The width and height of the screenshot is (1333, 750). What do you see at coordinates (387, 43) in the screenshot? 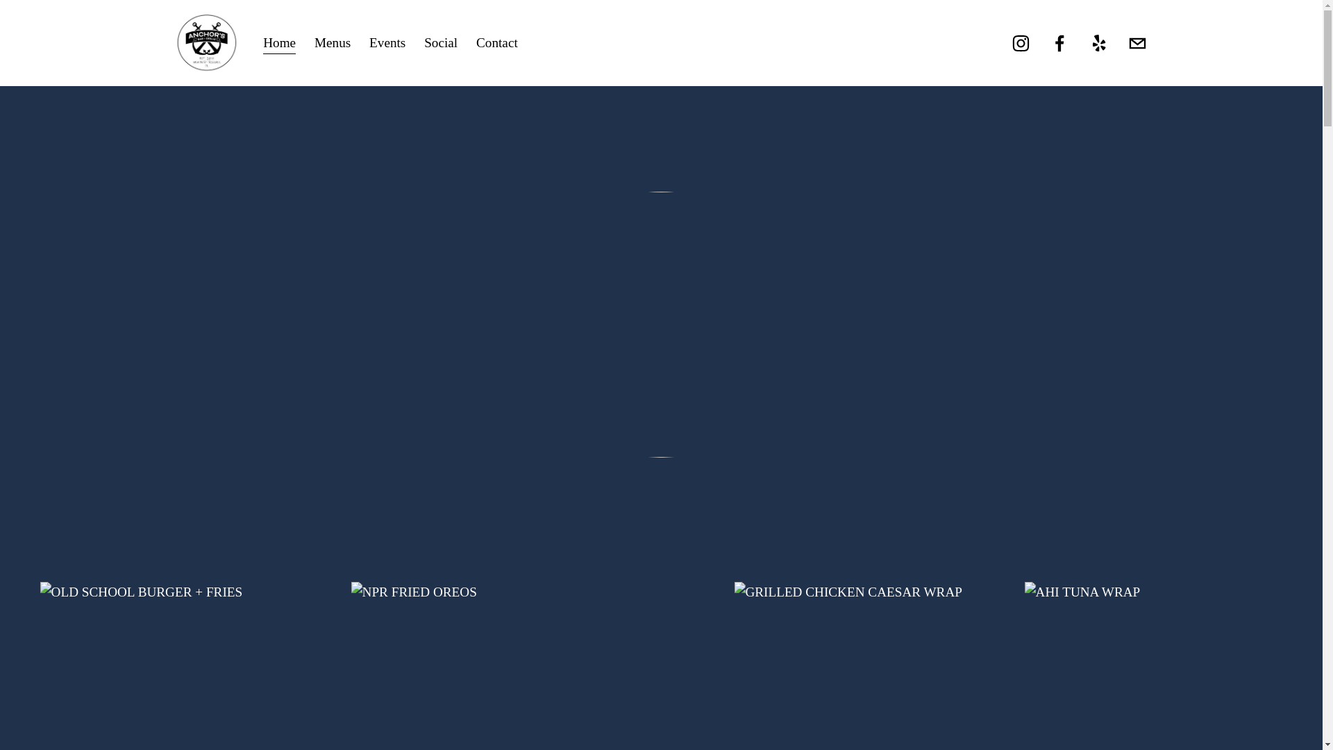
I see `Events` at bounding box center [387, 43].